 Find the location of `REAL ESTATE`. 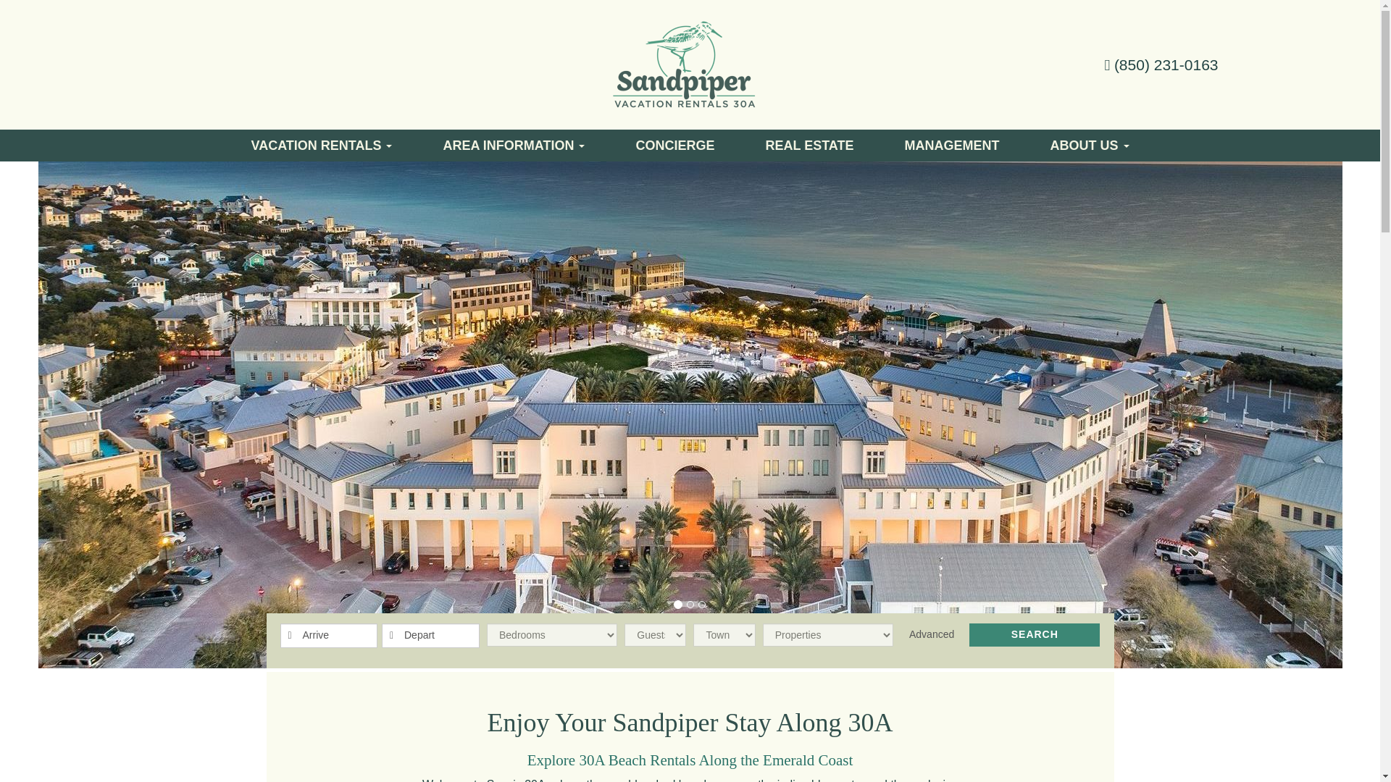

REAL ESTATE is located at coordinates (809, 145).